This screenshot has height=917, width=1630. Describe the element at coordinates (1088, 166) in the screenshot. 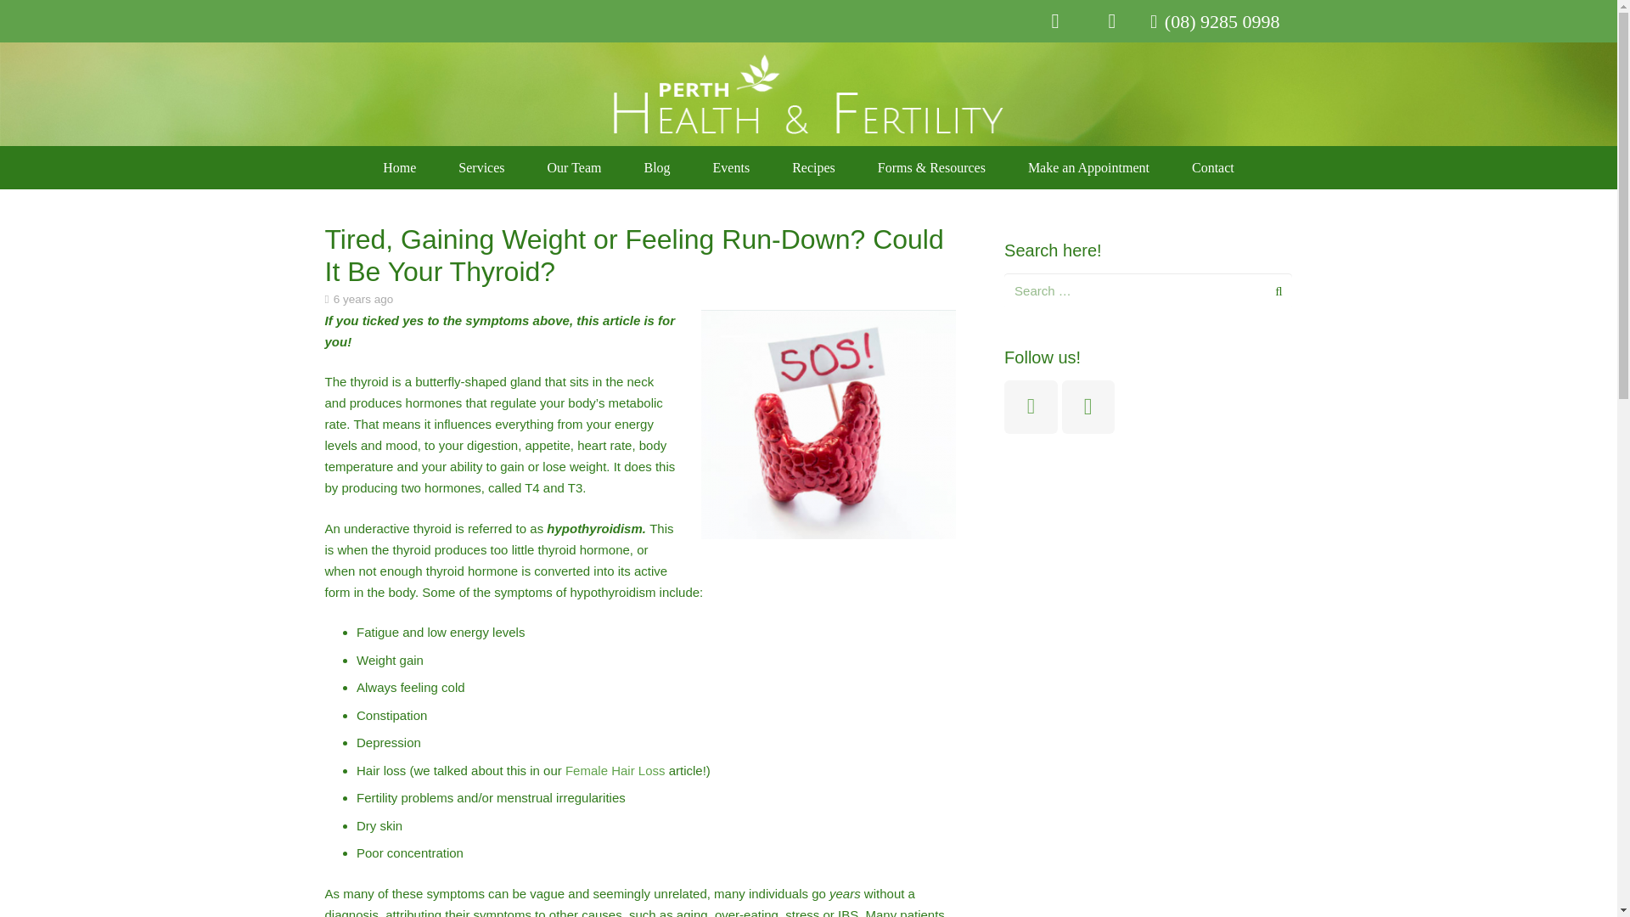

I see `Make an Appointment` at that location.